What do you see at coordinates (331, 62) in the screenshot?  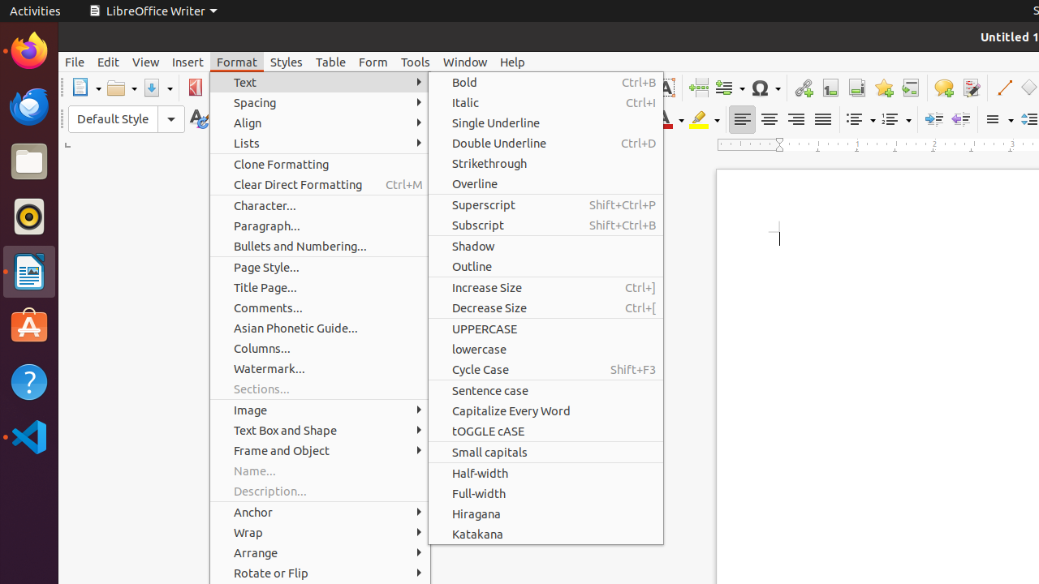 I see `Table` at bounding box center [331, 62].